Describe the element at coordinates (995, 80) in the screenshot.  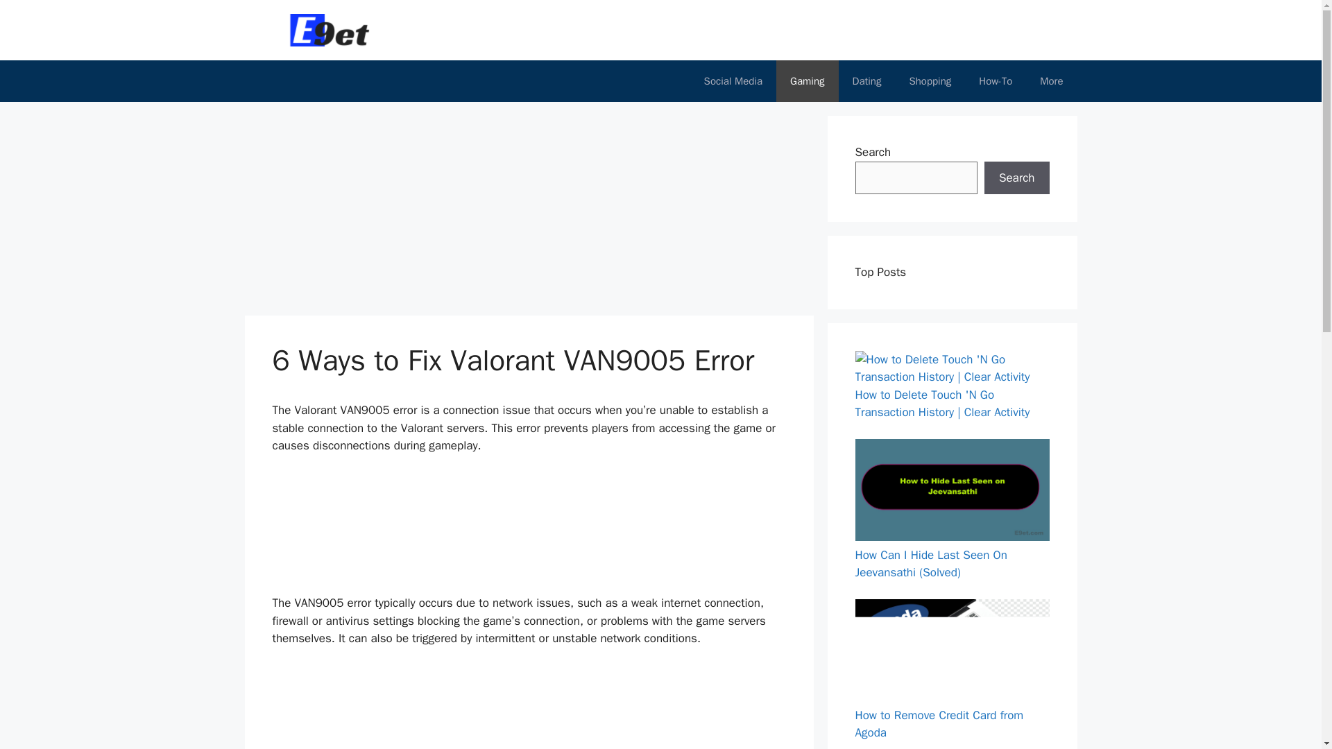
I see `How-To` at that location.